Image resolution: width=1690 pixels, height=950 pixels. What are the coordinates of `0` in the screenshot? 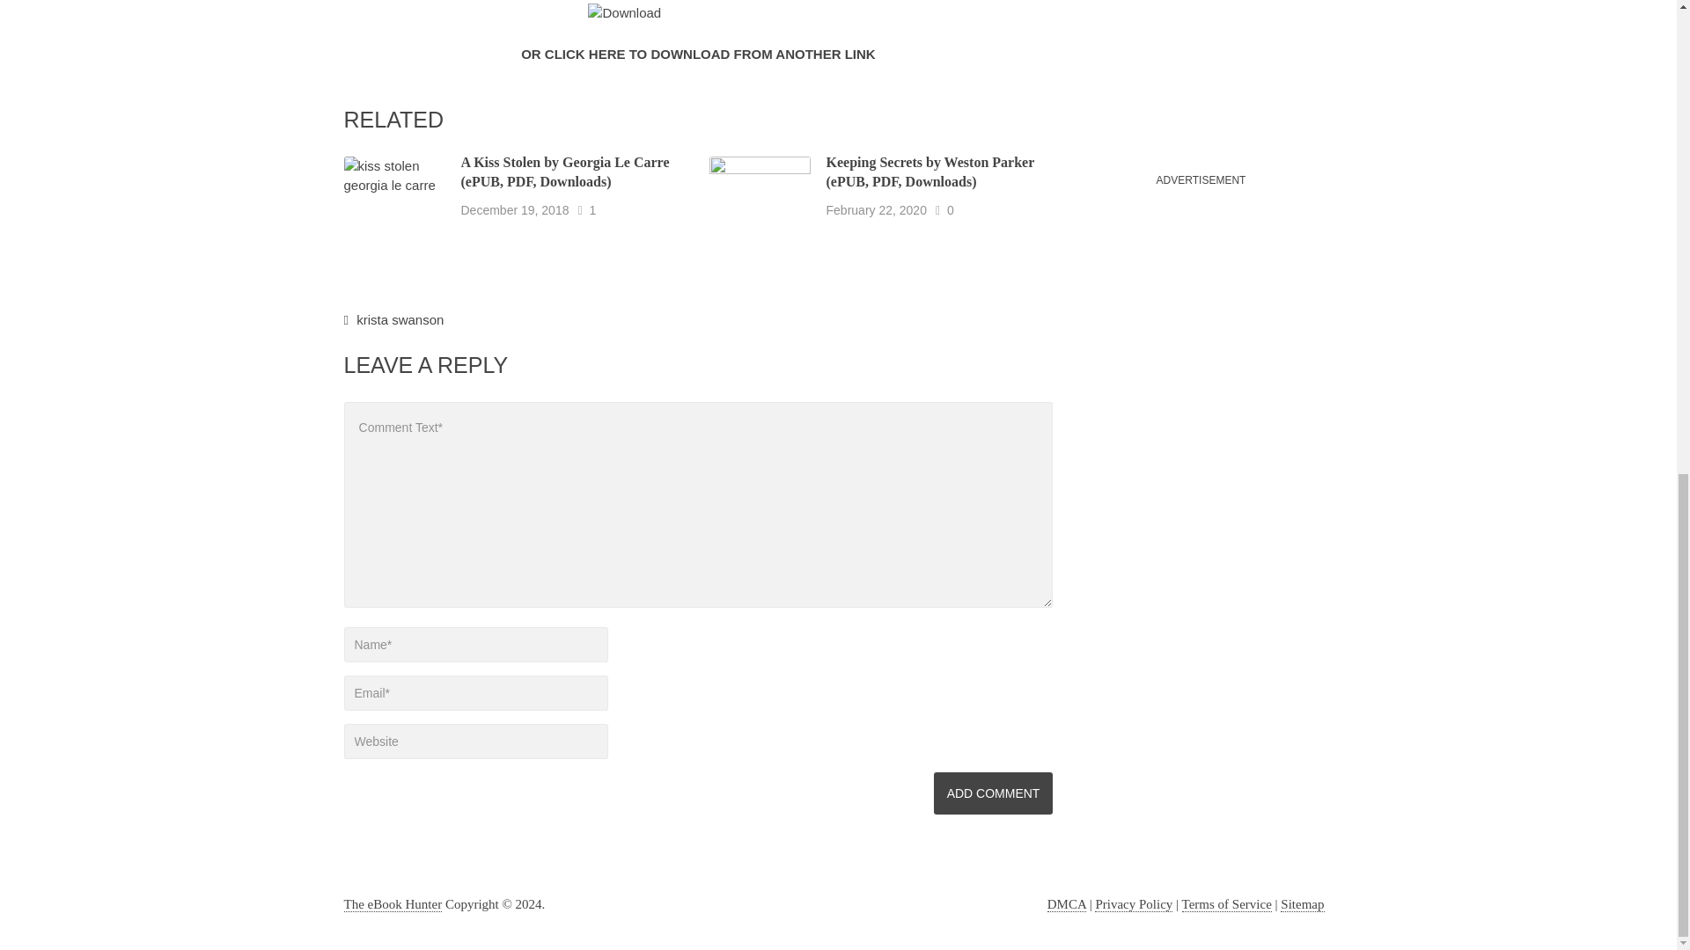 It's located at (951, 210).